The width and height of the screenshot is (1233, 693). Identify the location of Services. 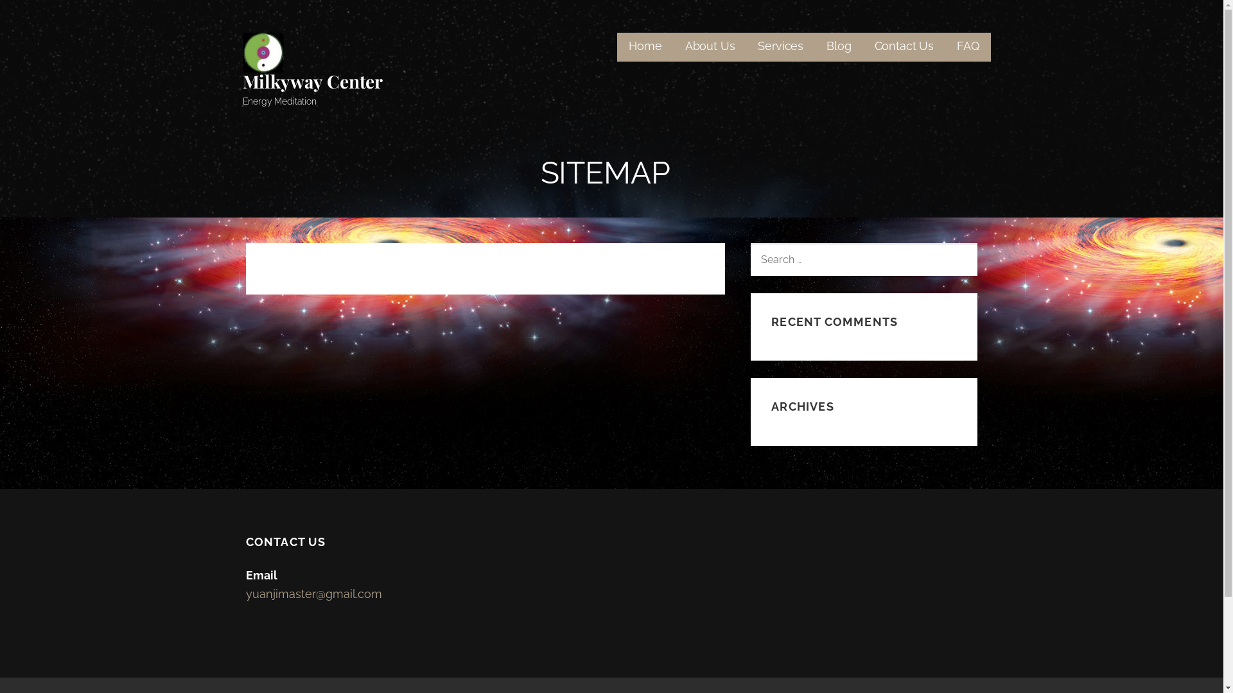
(781, 47).